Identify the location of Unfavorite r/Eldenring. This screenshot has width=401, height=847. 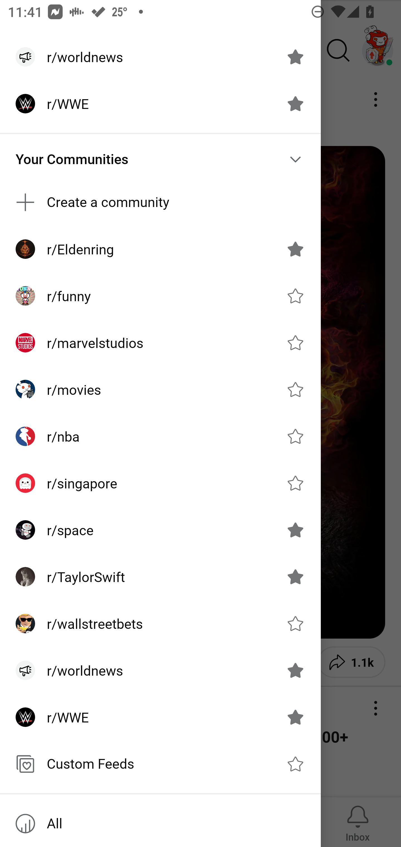
(295, 249).